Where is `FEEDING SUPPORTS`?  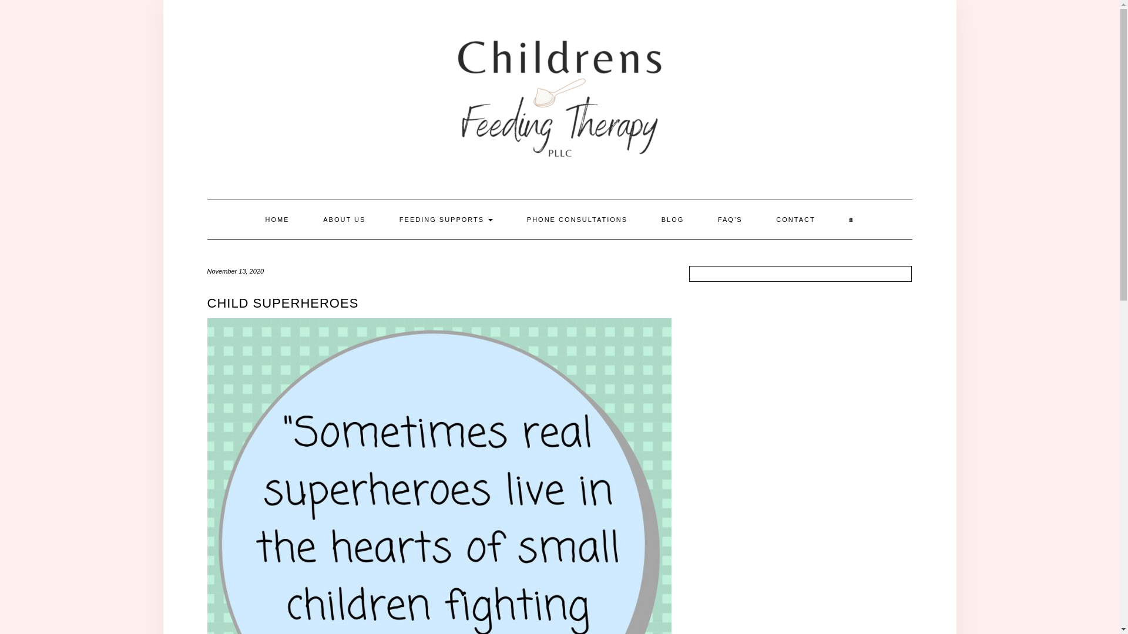
FEEDING SUPPORTS is located at coordinates (445, 220).